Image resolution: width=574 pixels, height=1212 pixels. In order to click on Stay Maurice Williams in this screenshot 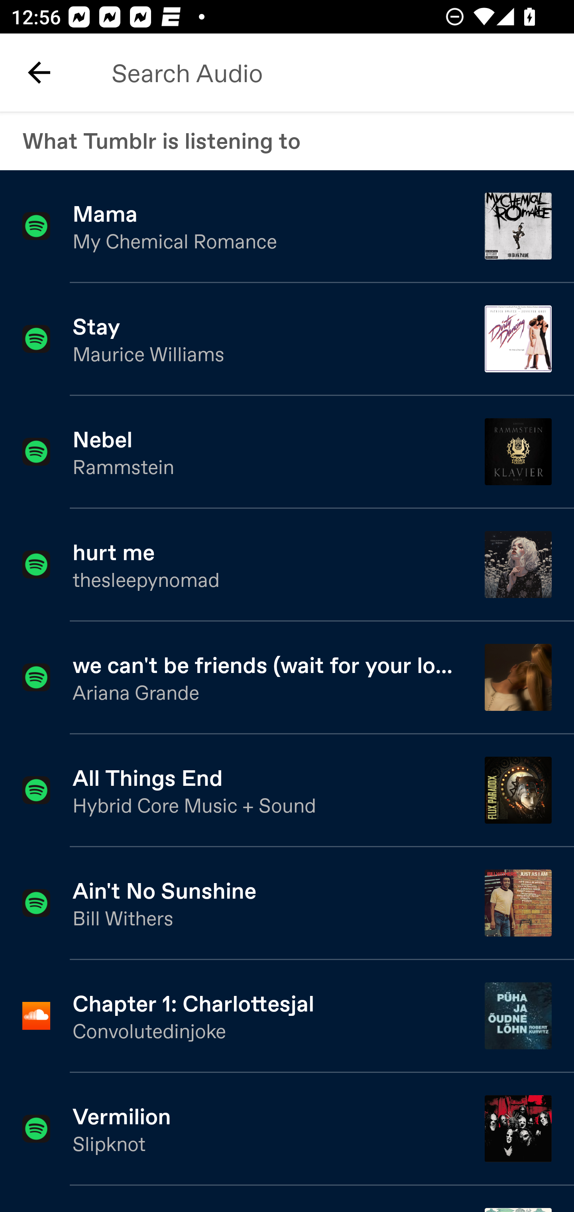, I will do `click(287, 340)`.